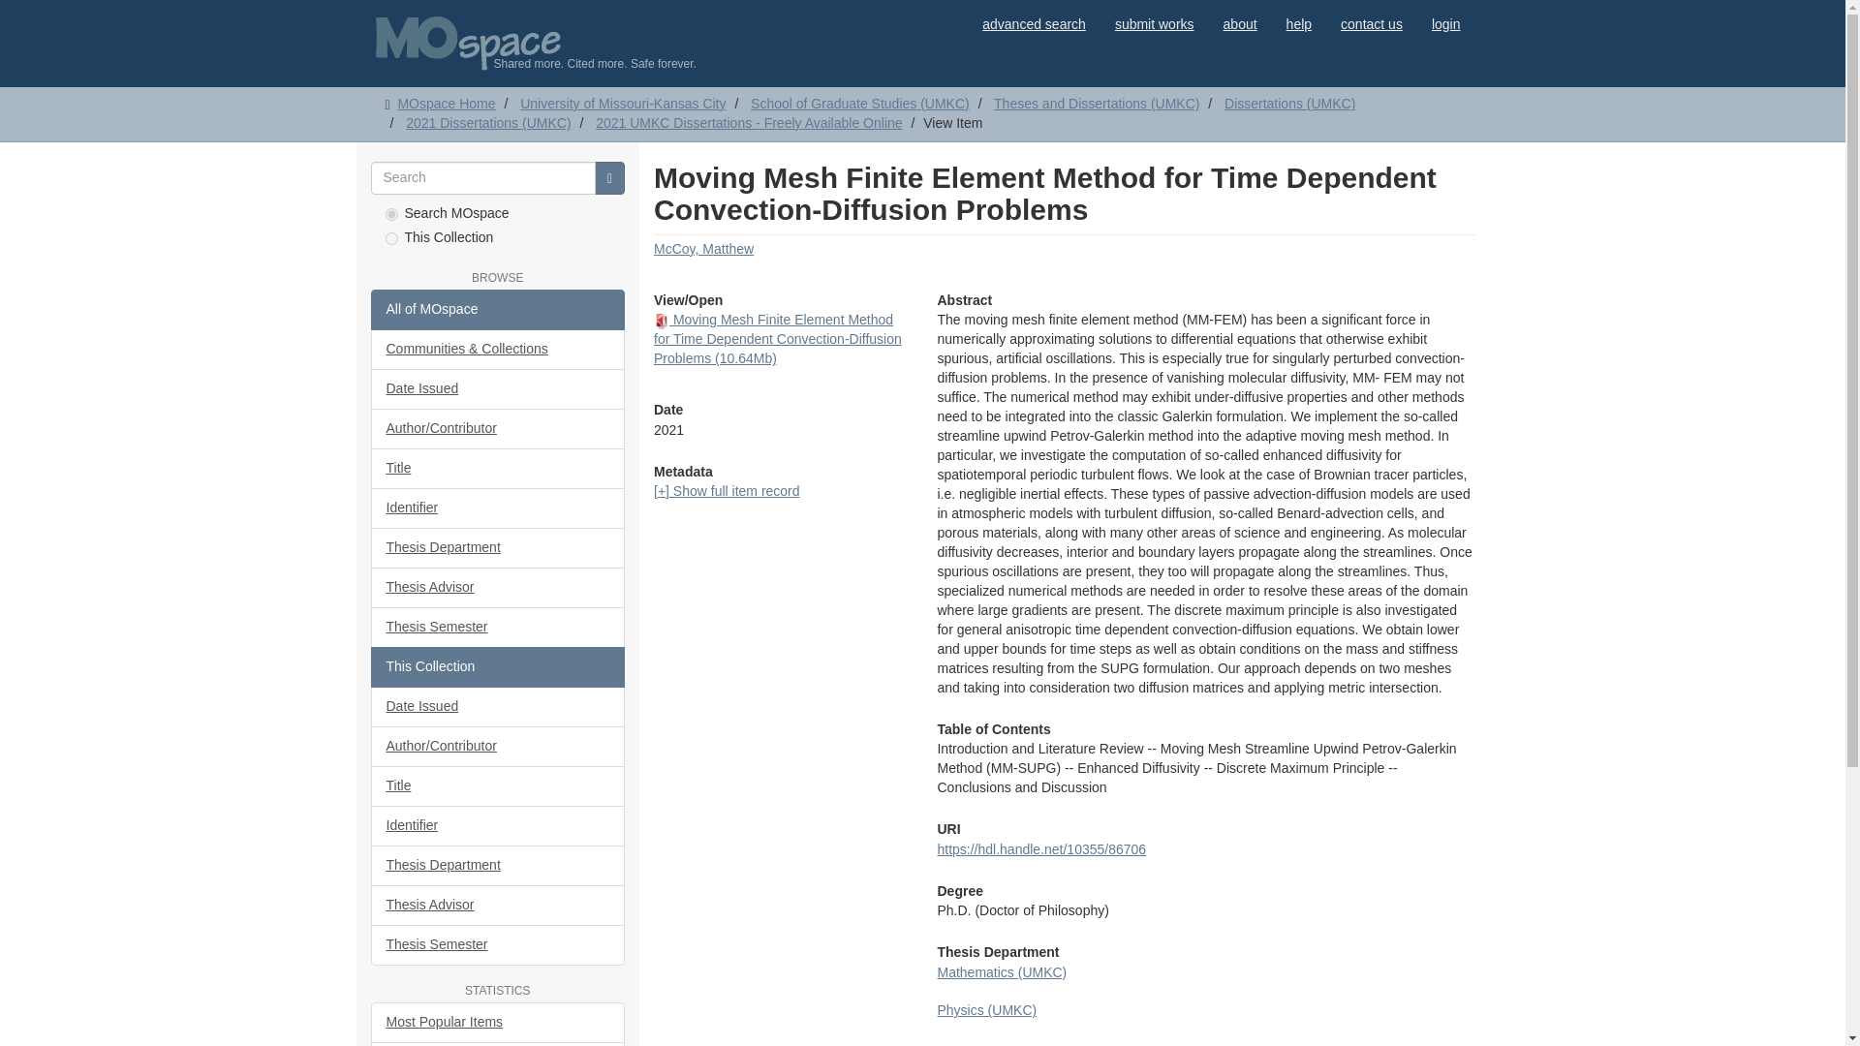 The width and height of the screenshot is (1860, 1046). What do you see at coordinates (748, 122) in the screenshot?
I see `2021 UMKC Dissertations - Freely Available Online` at bounding box center [748, 122].